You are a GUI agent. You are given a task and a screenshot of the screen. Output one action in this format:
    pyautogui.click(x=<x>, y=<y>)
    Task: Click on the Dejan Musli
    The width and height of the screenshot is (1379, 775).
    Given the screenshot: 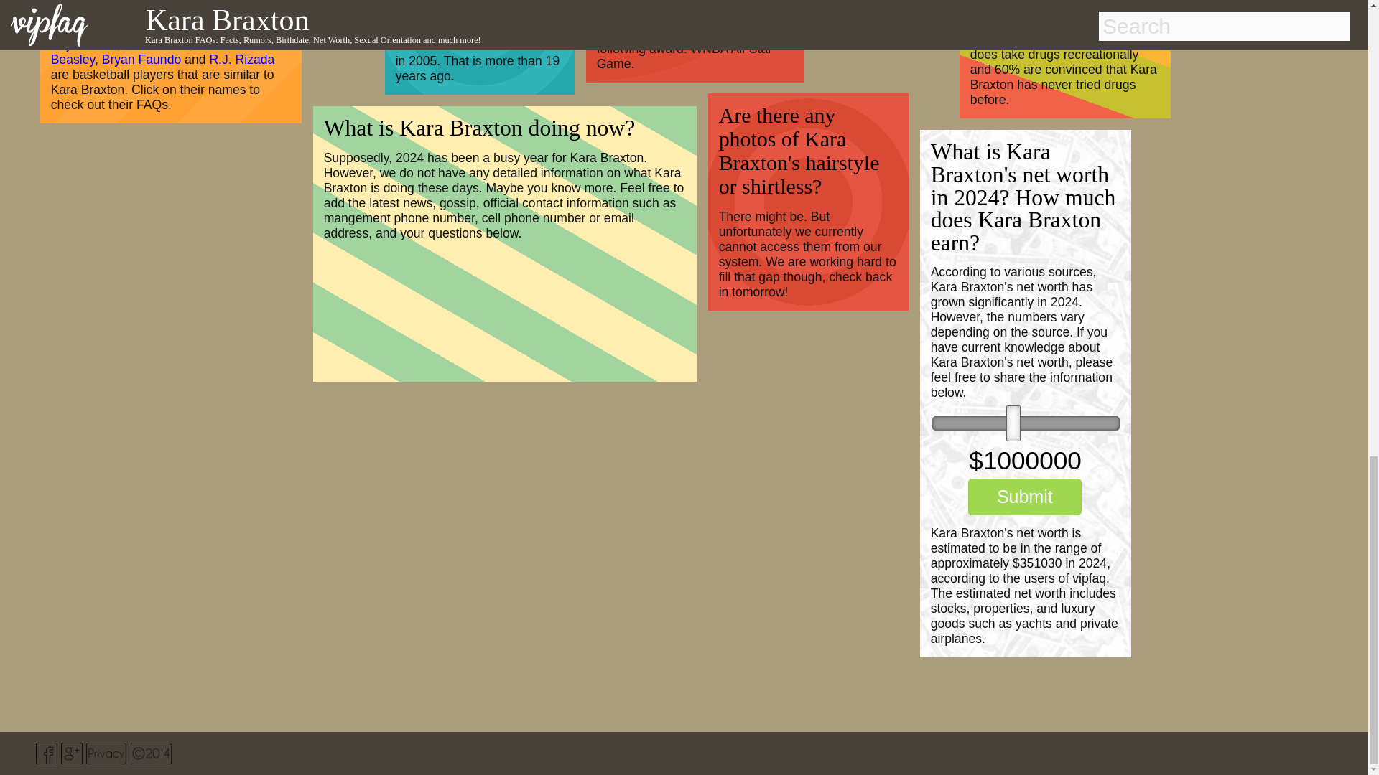 What is the action you would take?
    pyautogui.click(x=84, y=44)
    